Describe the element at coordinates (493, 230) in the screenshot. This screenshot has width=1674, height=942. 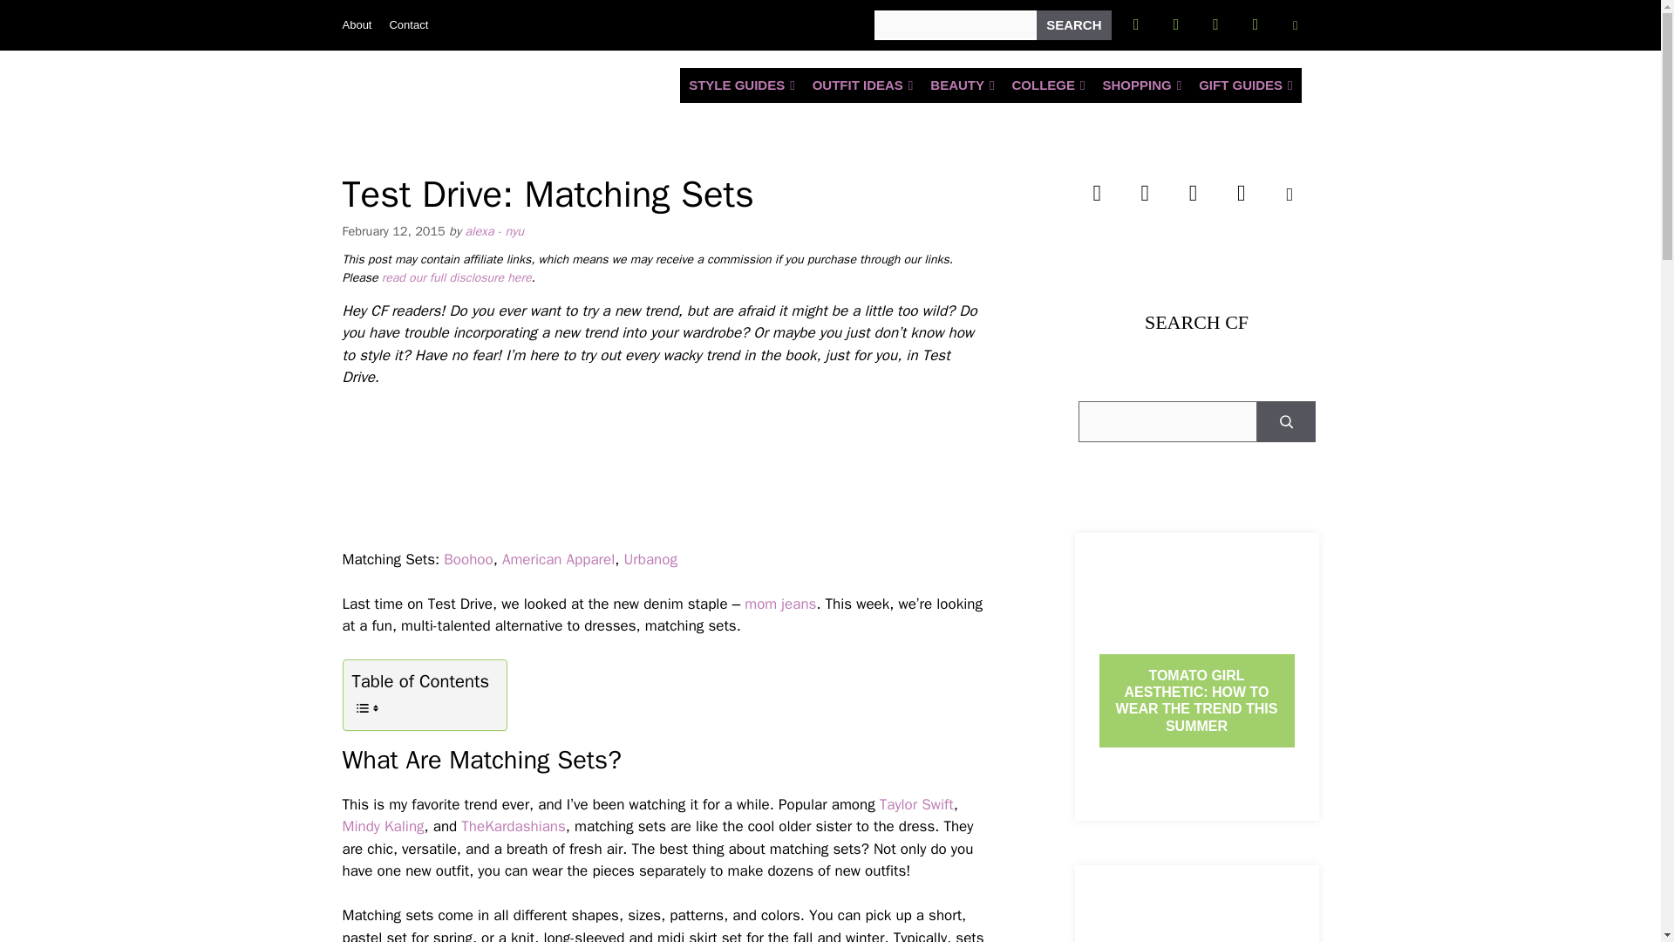
I see `View all posts by Alexa - NYU` at that location.